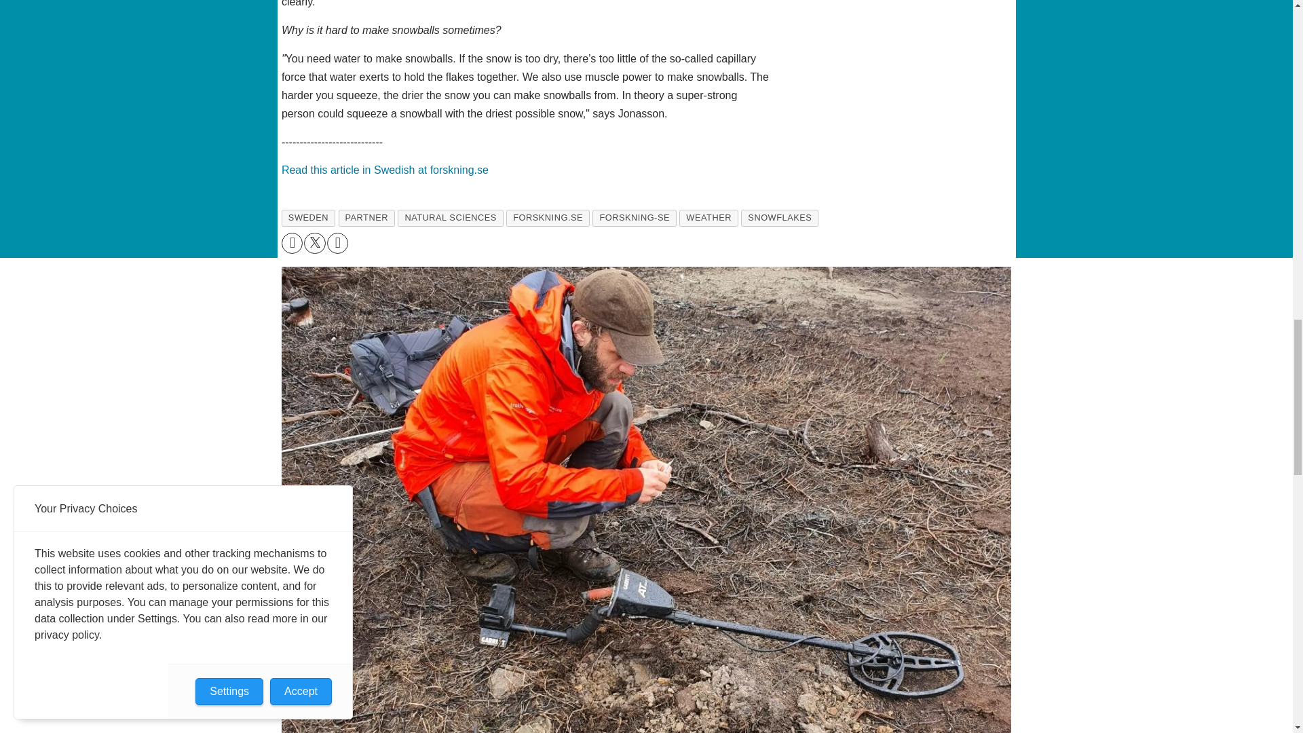 The image size is (1303, 733). I want to click on SWEDEN, so click(308, 217).